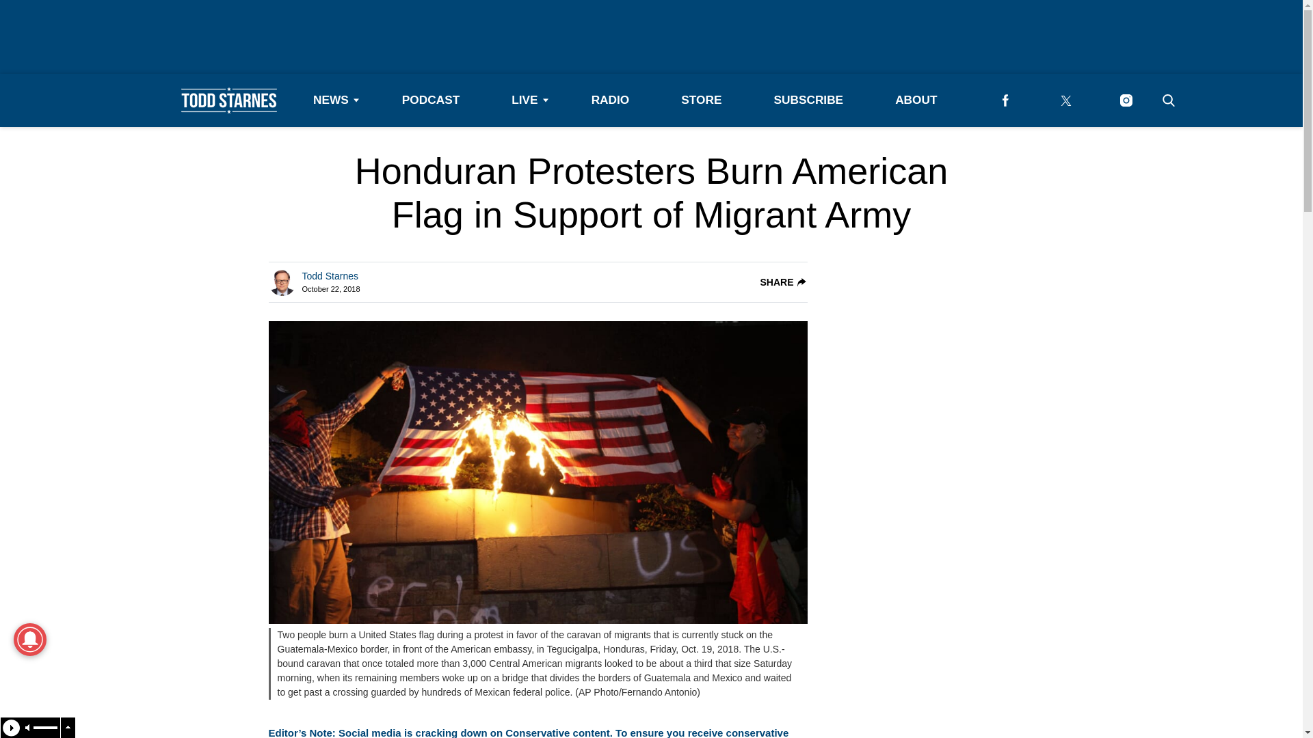 The width and height of the screenshot is (1313, 738). Describe the element at coordinates (331, 100) in the screenshot. I see `NEWS` at that location.